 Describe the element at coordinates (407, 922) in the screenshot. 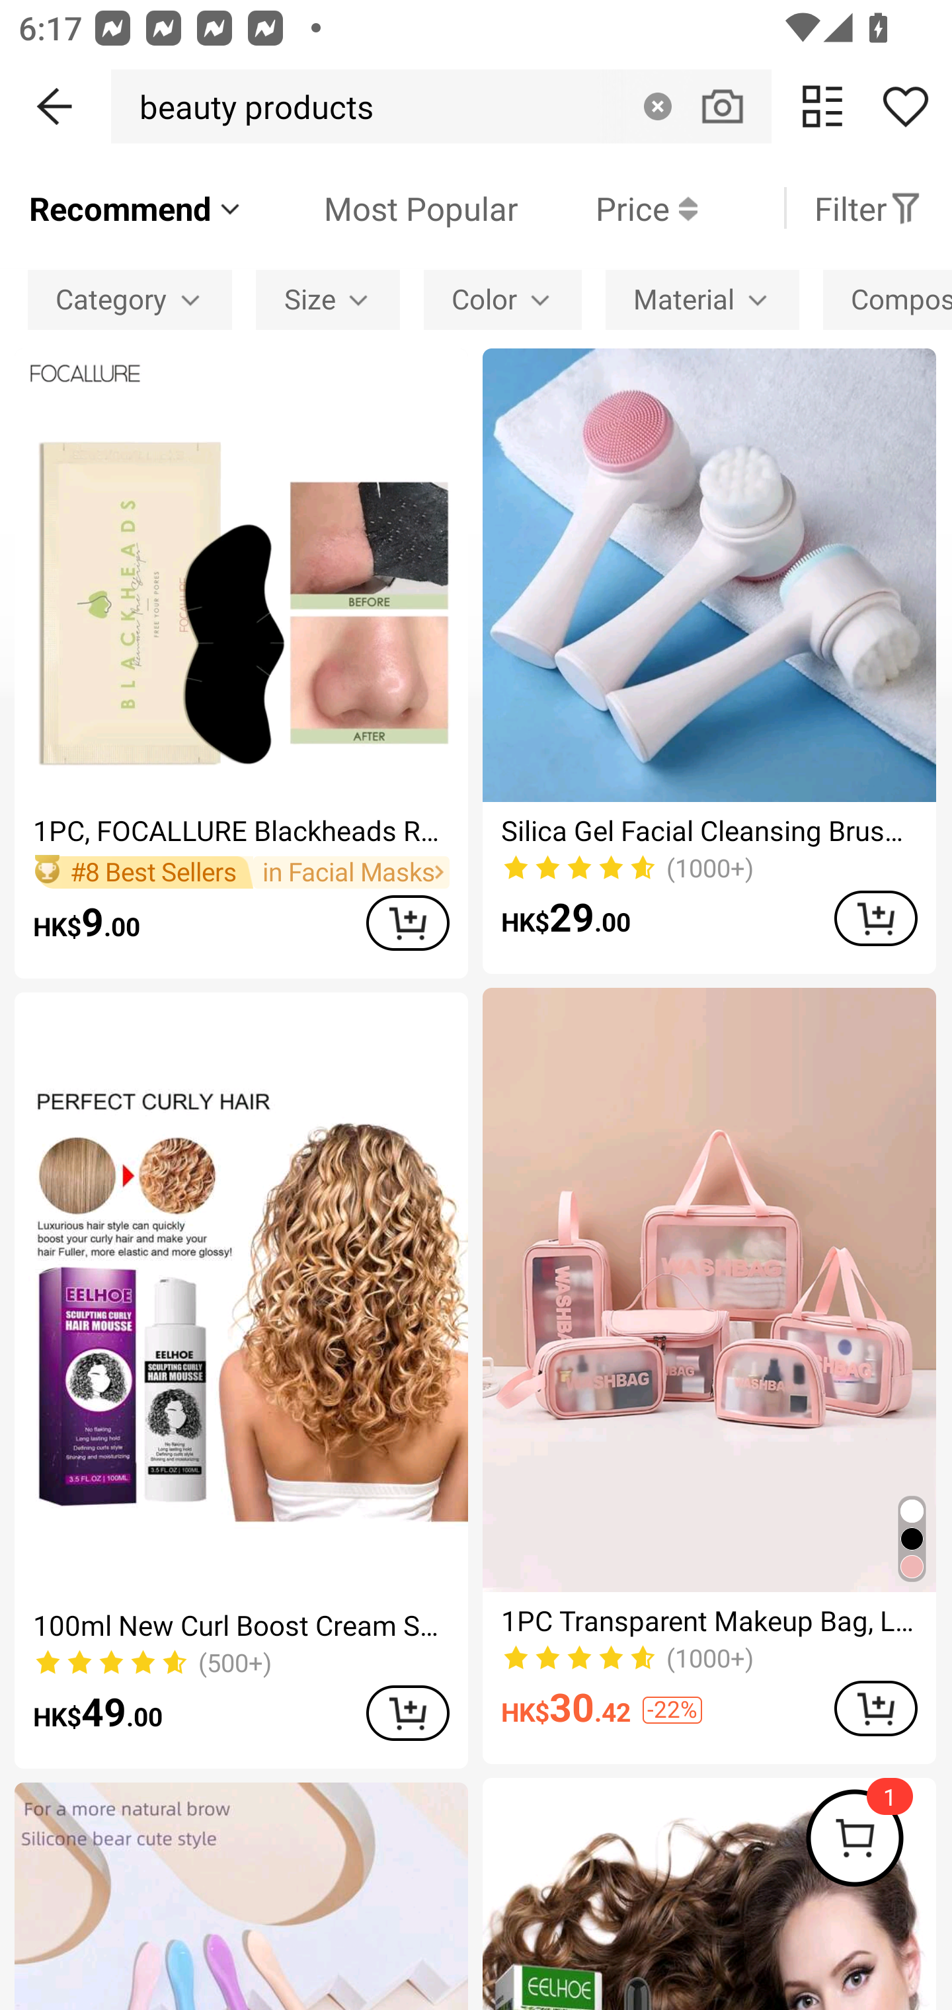

I see `ADD TO CART` at that location.